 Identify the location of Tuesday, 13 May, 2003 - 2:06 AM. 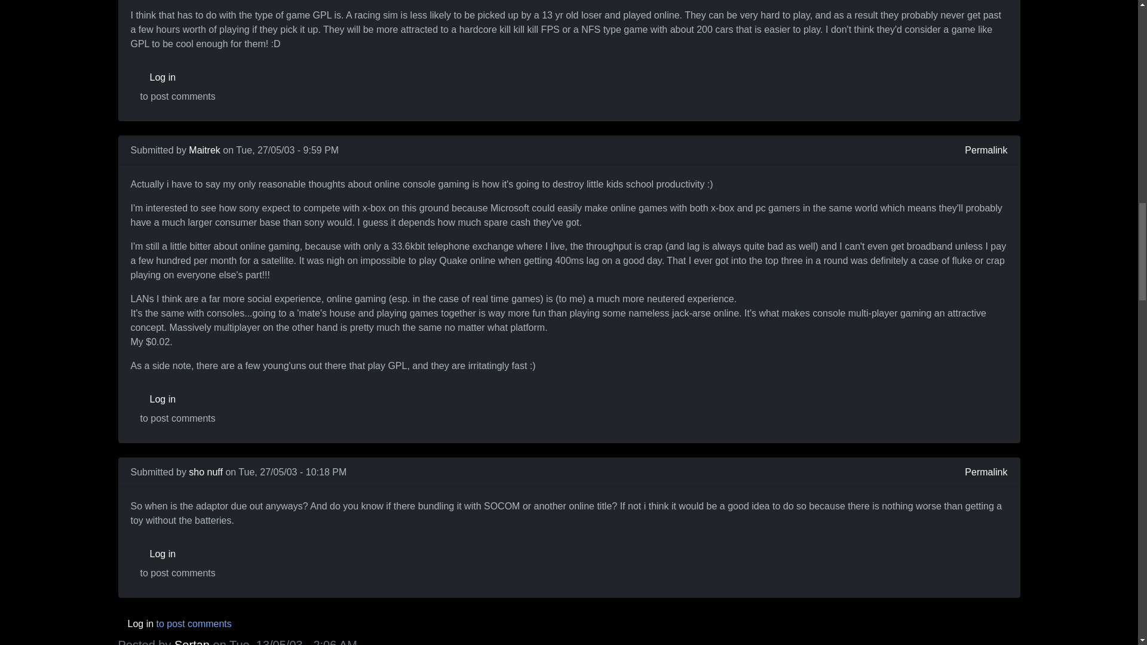
(293, 641).